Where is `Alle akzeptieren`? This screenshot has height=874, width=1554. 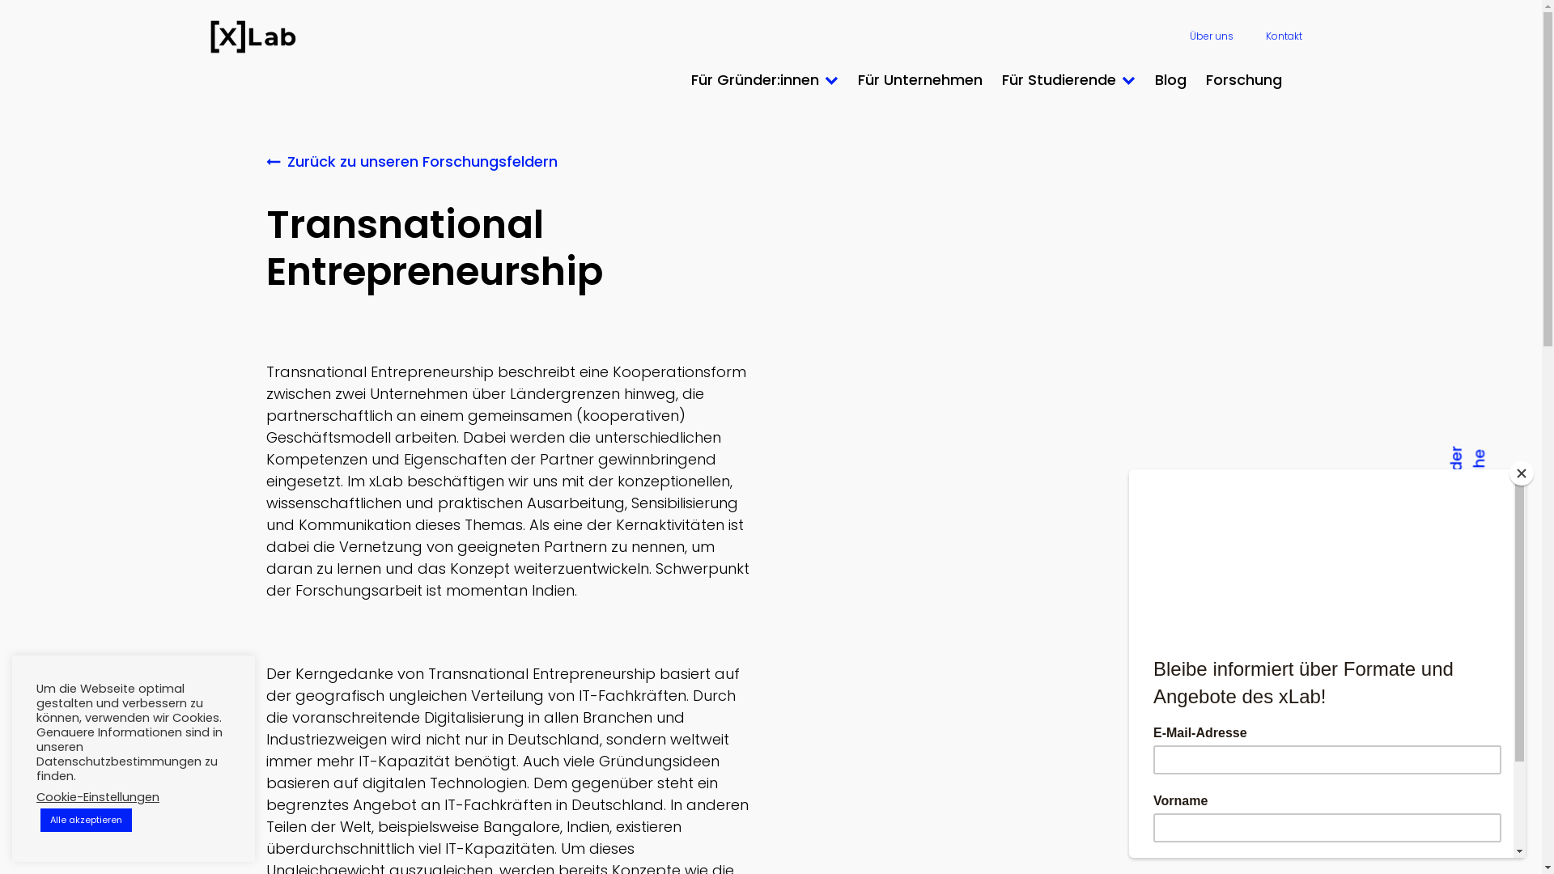
Alle akzeptieren is located at coordinates (86, 821).